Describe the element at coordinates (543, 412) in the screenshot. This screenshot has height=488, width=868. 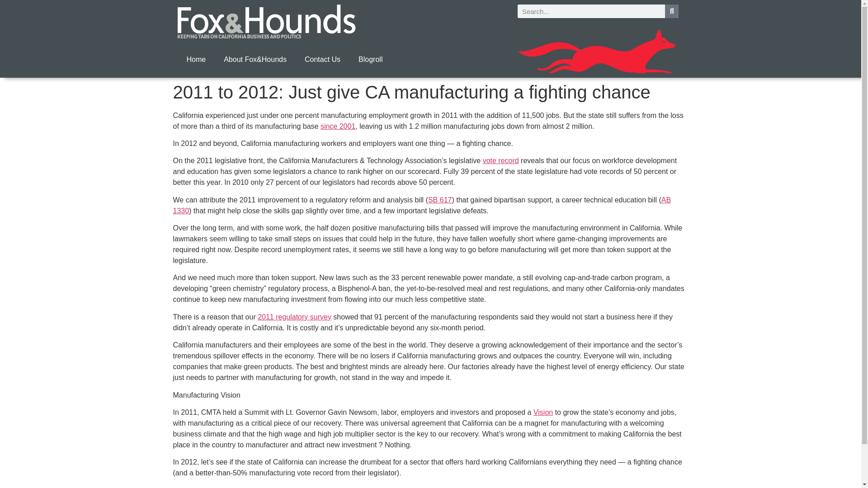
I see `Vision` at that location.